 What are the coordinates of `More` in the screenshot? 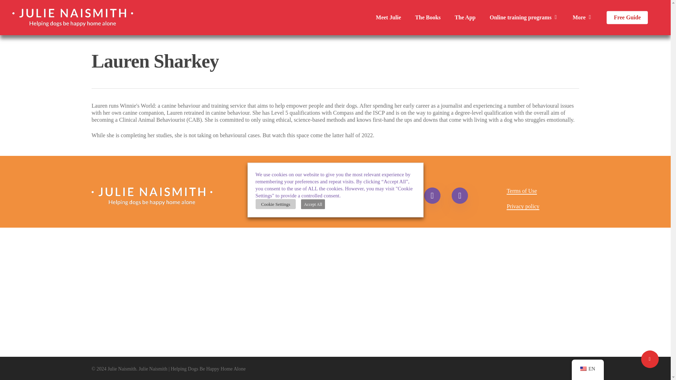 It's located at (582, 18).